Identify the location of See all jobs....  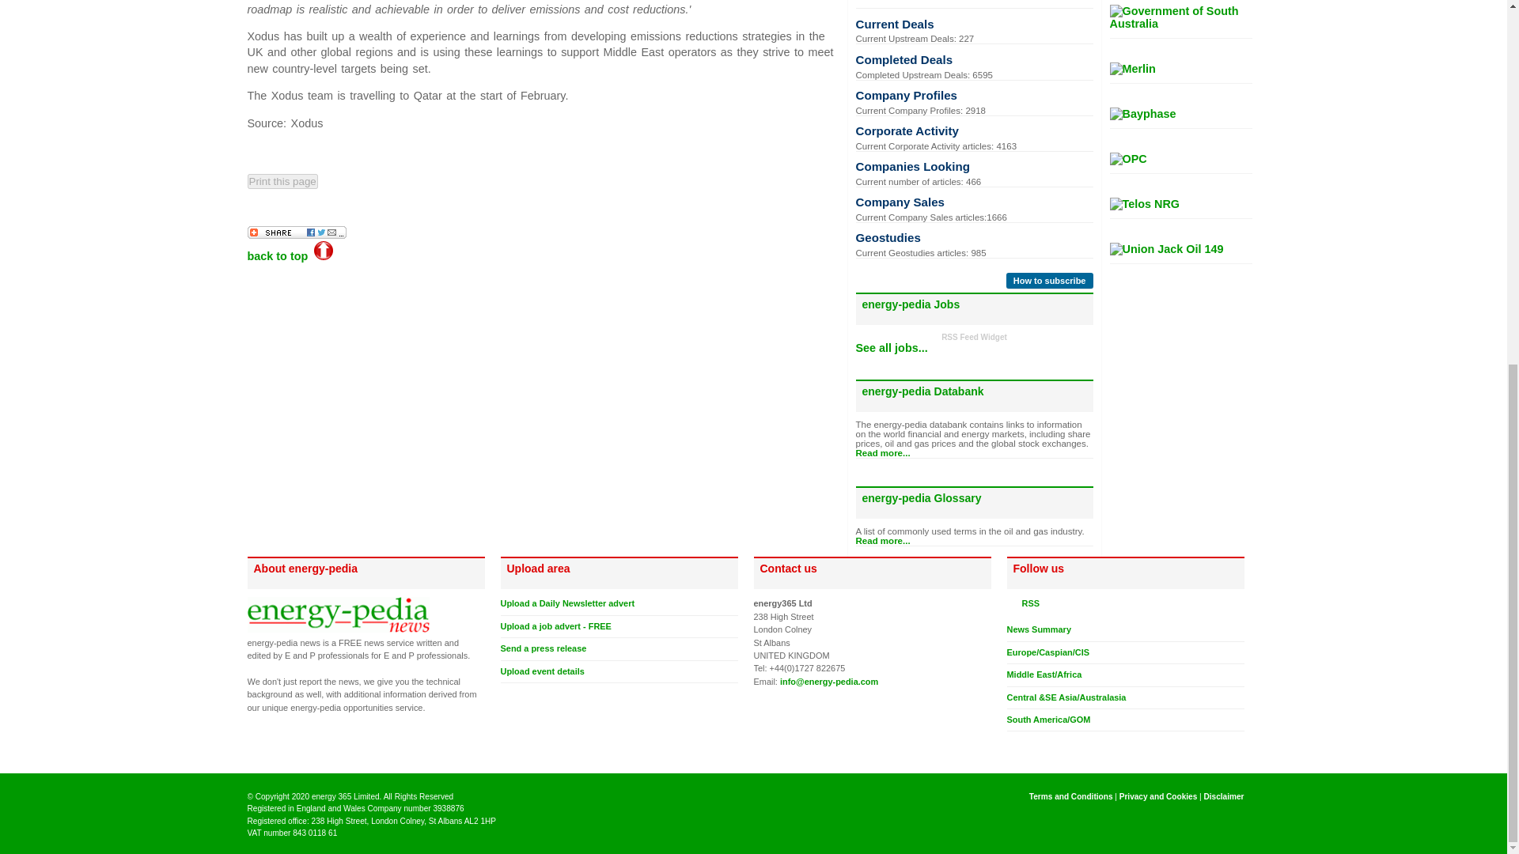
(892, 348).